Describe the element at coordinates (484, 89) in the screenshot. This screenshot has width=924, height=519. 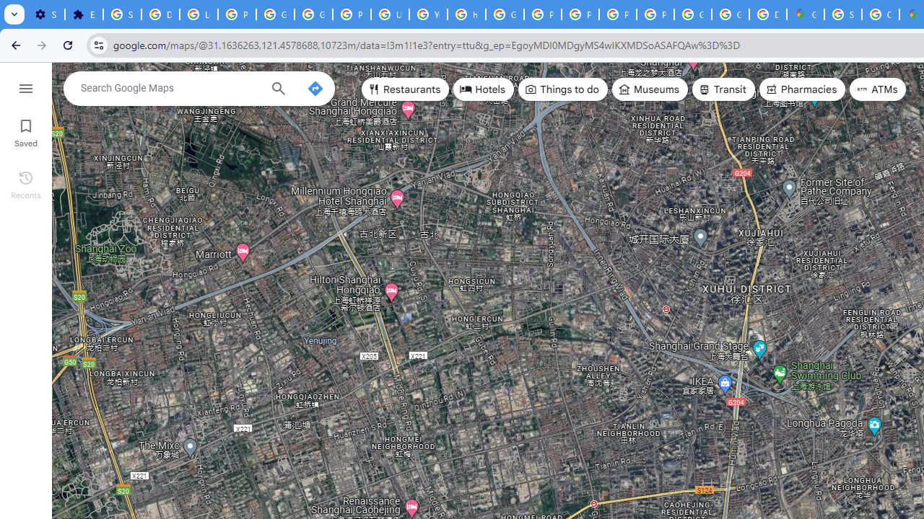
I see `Hotels` at that location.